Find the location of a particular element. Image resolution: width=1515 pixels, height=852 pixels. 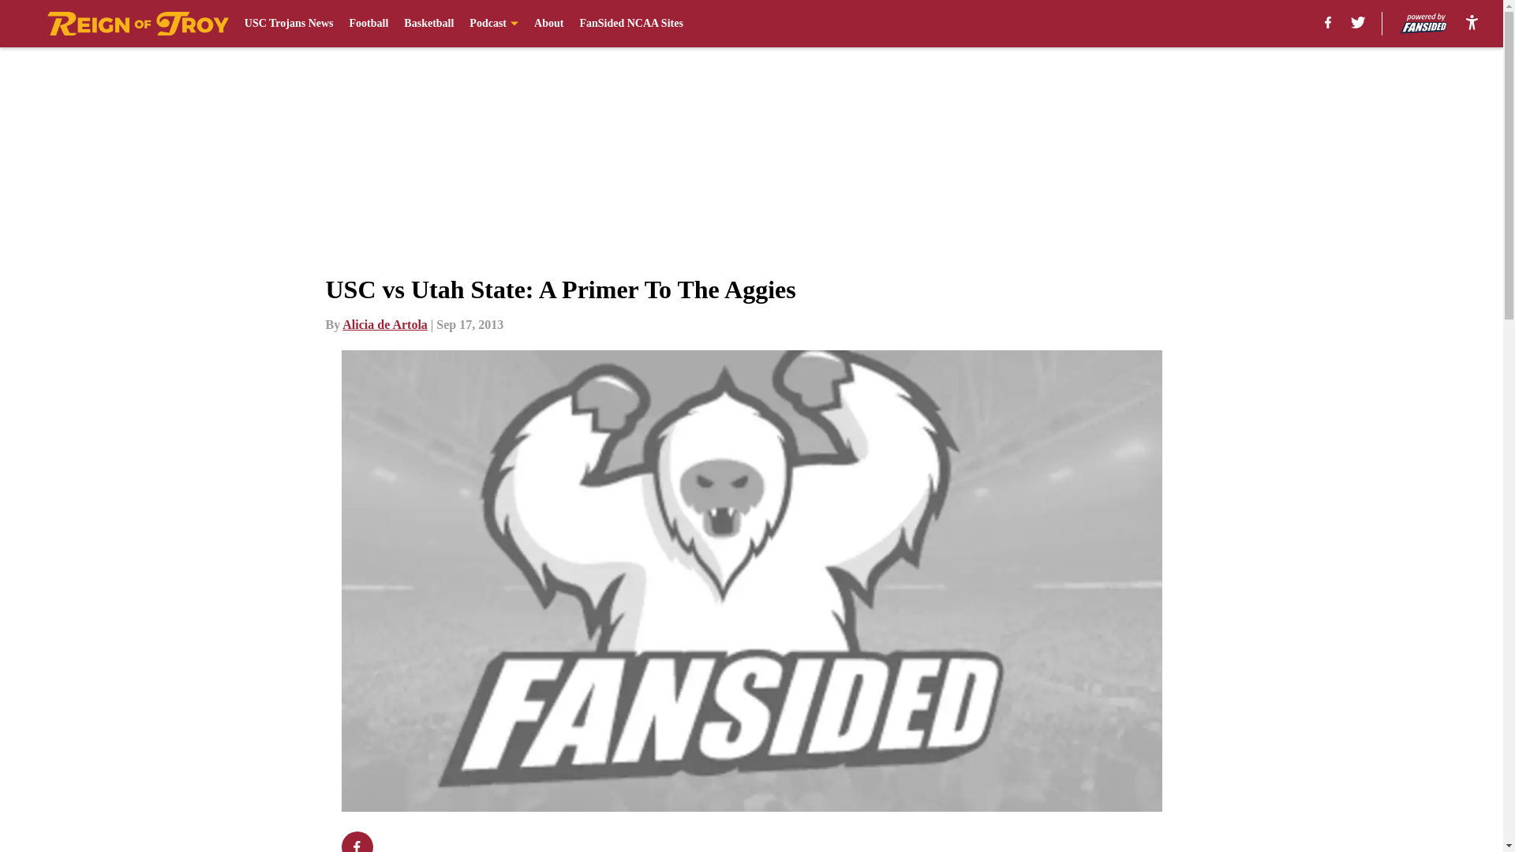

FanSided NCAA Sites is located at coordinates (630, 24).